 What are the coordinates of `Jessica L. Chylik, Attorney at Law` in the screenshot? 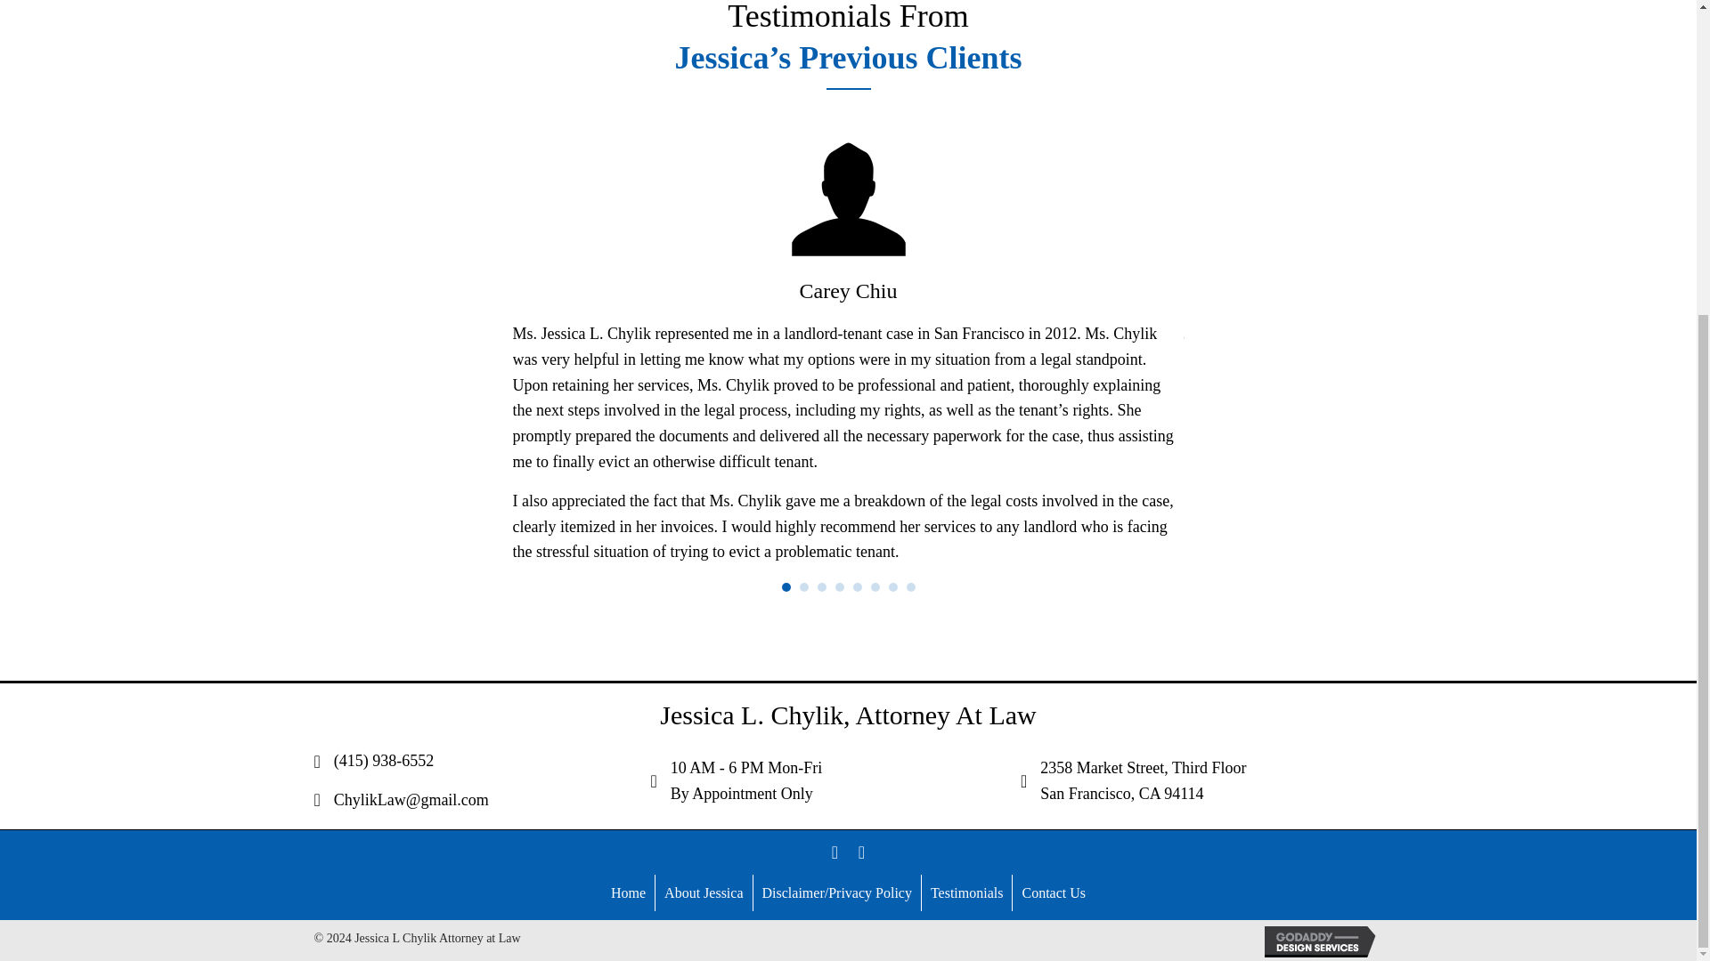 It's located at (1143, 780).